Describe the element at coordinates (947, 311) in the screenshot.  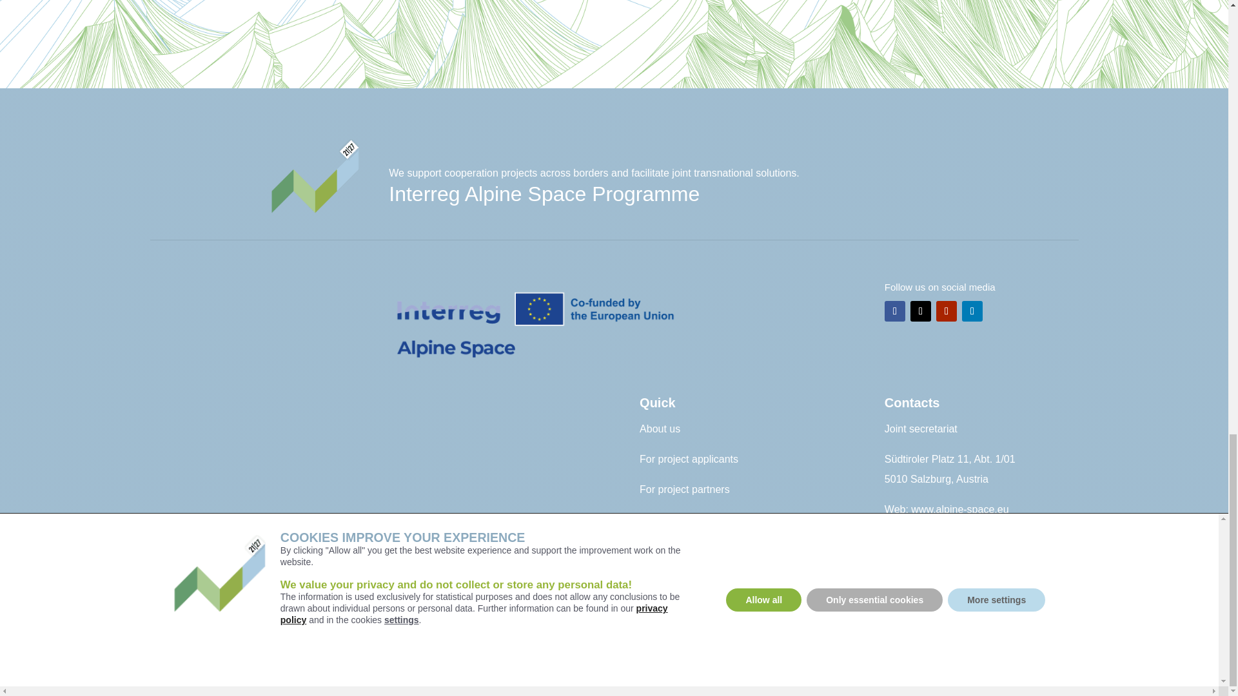
I see `Follow on Youtube` at that location.